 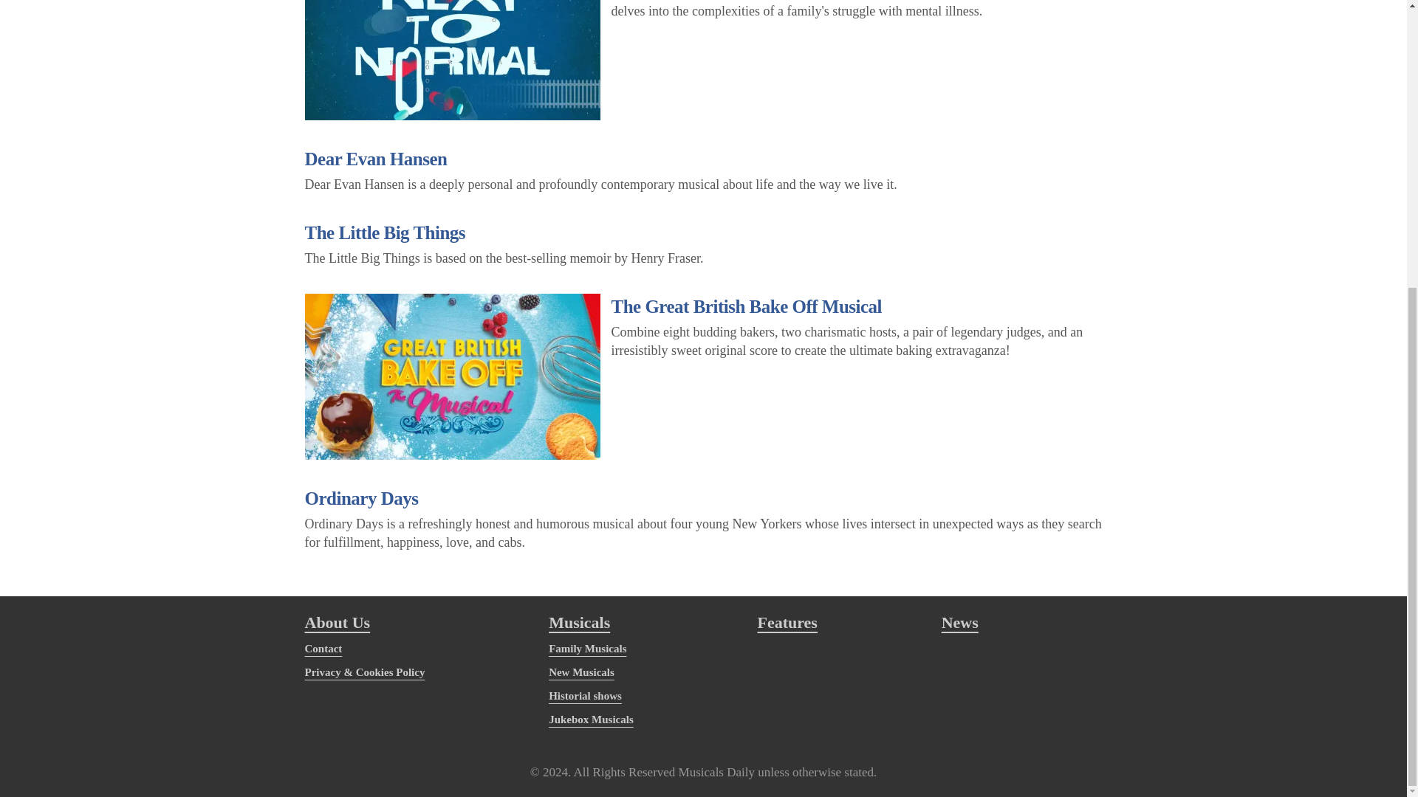 I want to click on Features, so click(x=787, y=622).